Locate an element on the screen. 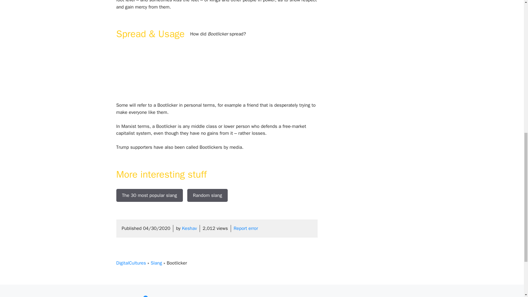 This screenshot has height=297, width=528. About us is located at coordinates (276, 296).